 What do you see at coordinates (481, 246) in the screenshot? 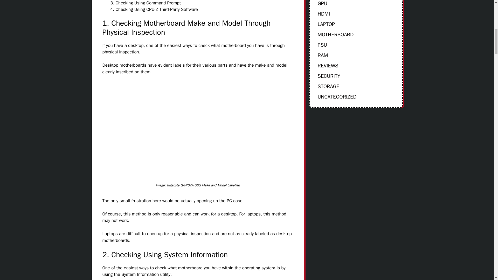
I see `Scroll back to top` at bounding box center [481, 246].